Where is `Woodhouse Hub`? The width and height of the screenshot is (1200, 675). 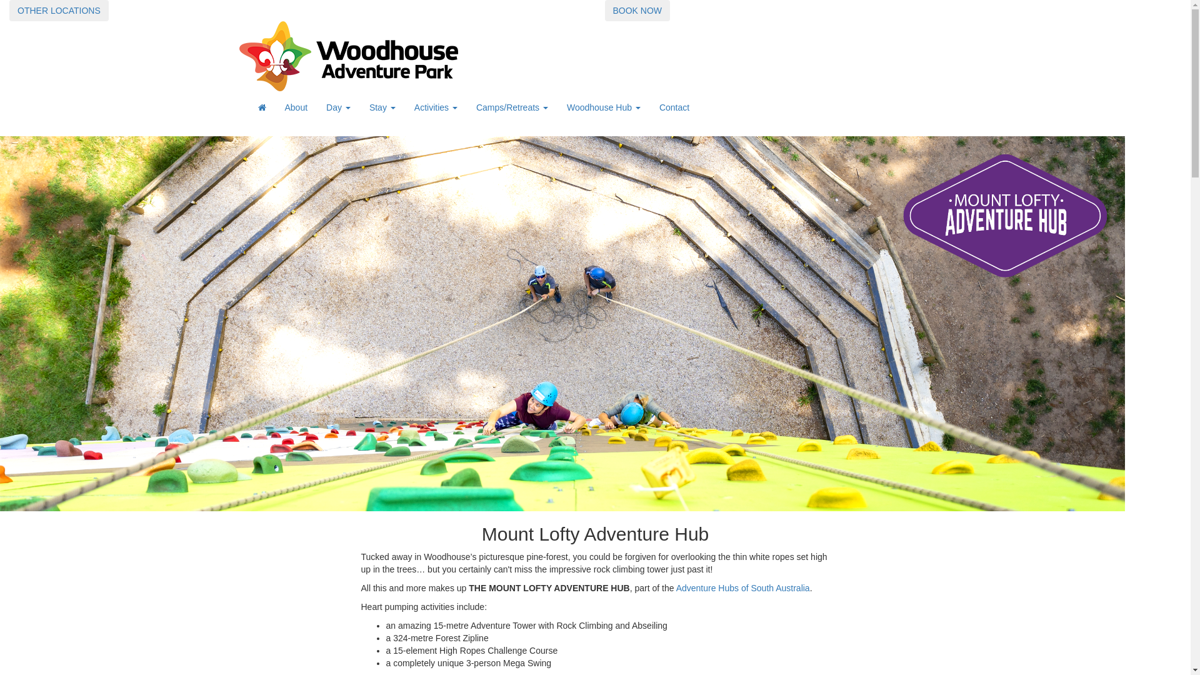
Woodhouse Hub is located at coordinates (604, 107).